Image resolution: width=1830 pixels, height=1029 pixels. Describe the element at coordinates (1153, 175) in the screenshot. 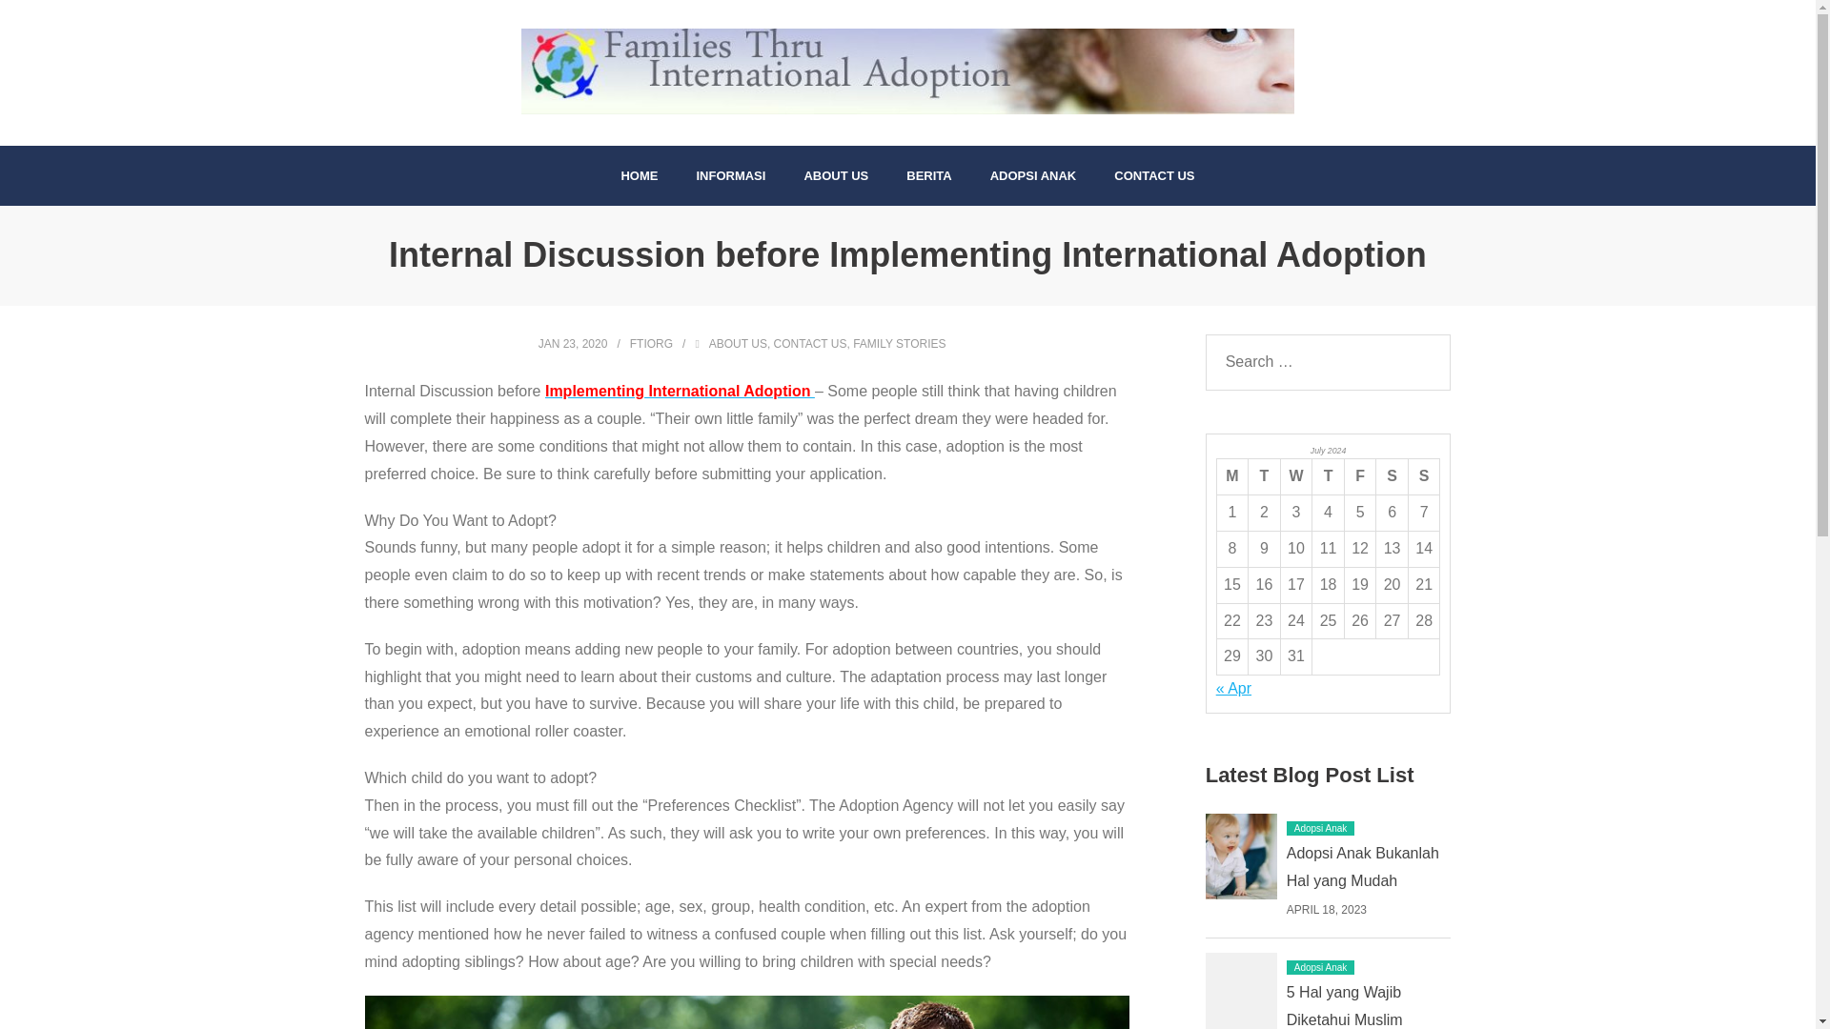

I see `CONTACT US` at that location.